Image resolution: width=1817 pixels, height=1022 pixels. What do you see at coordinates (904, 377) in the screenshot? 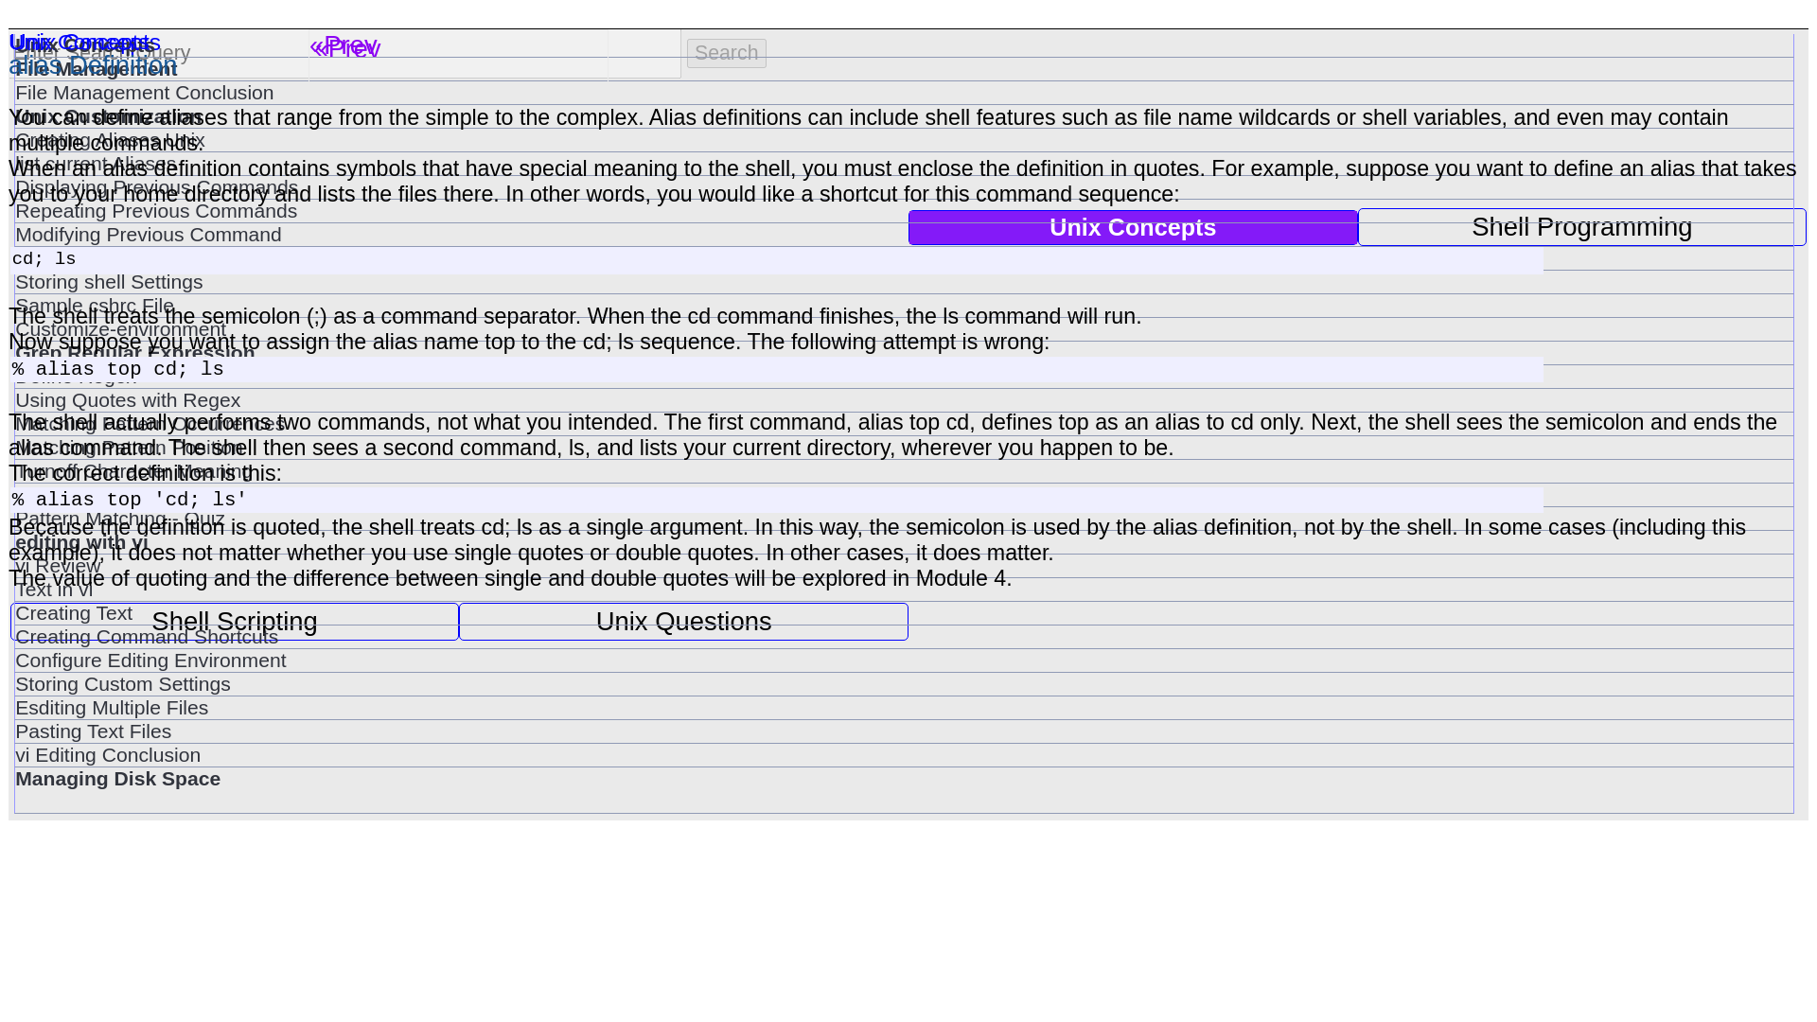
I see `Define Regex` at bounding box center [904, 377].